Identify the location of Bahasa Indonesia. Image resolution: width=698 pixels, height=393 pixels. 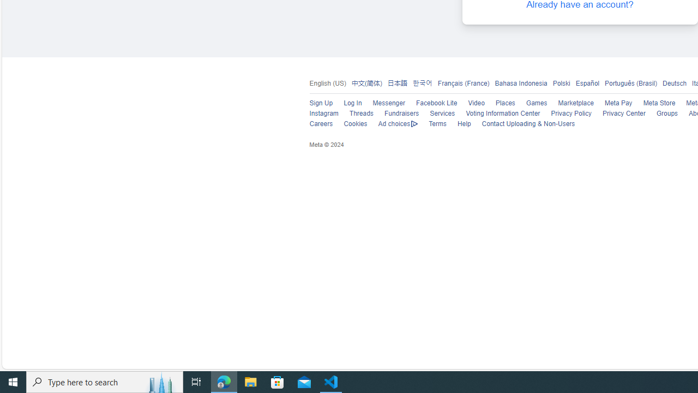
(521, 83).